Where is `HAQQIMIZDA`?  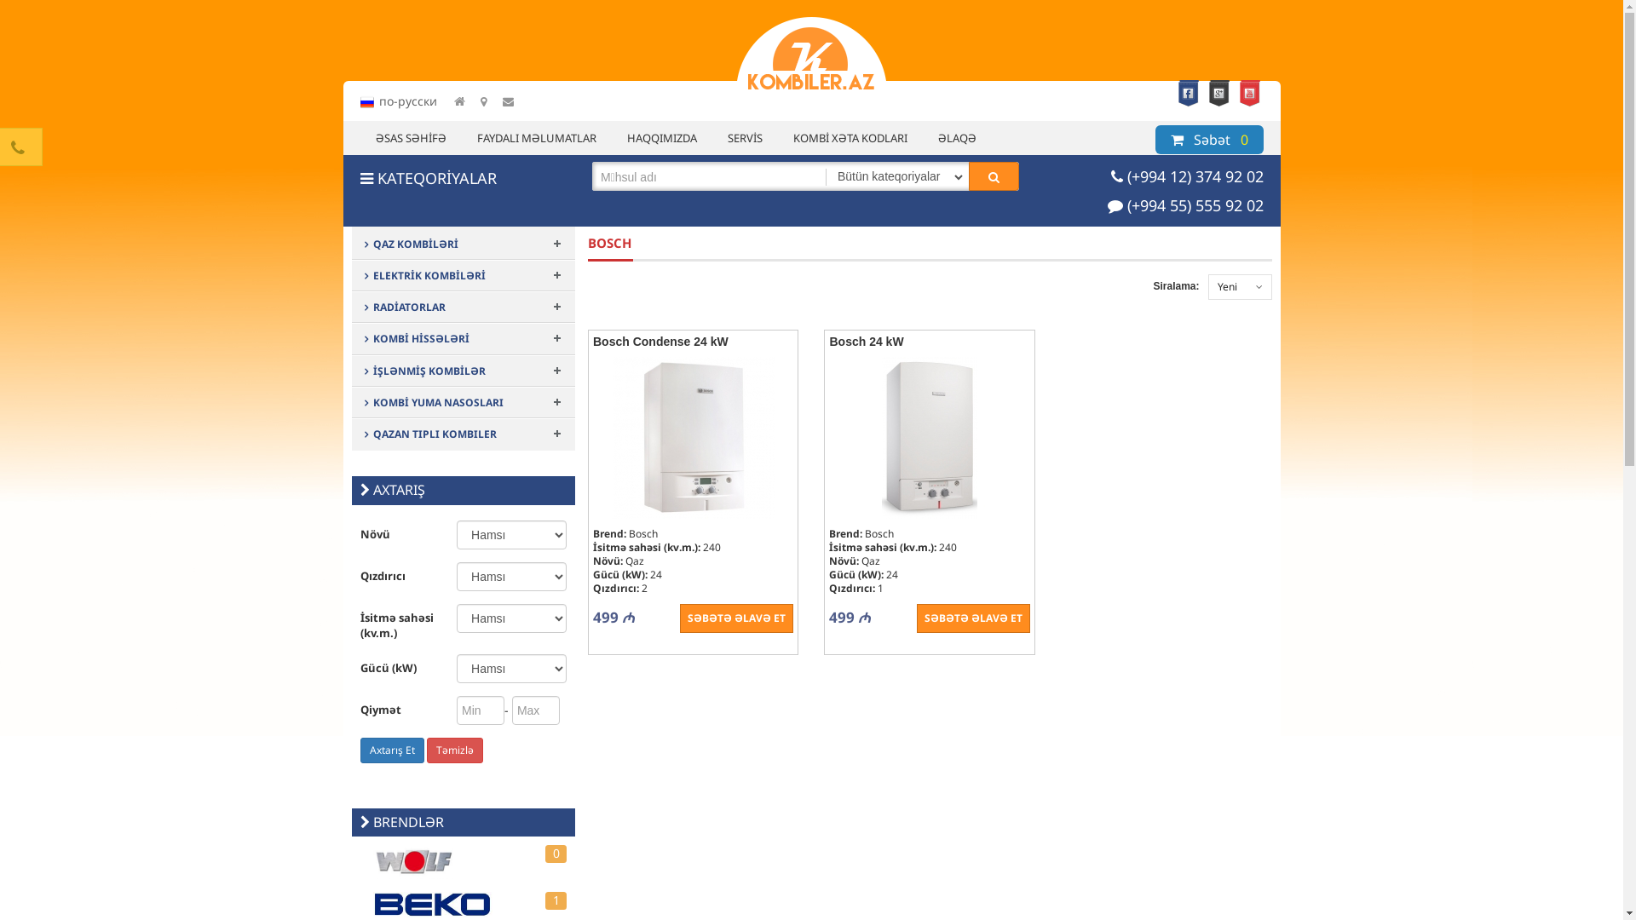
HAQQIMIZDA is located at coordinates (662, 138).